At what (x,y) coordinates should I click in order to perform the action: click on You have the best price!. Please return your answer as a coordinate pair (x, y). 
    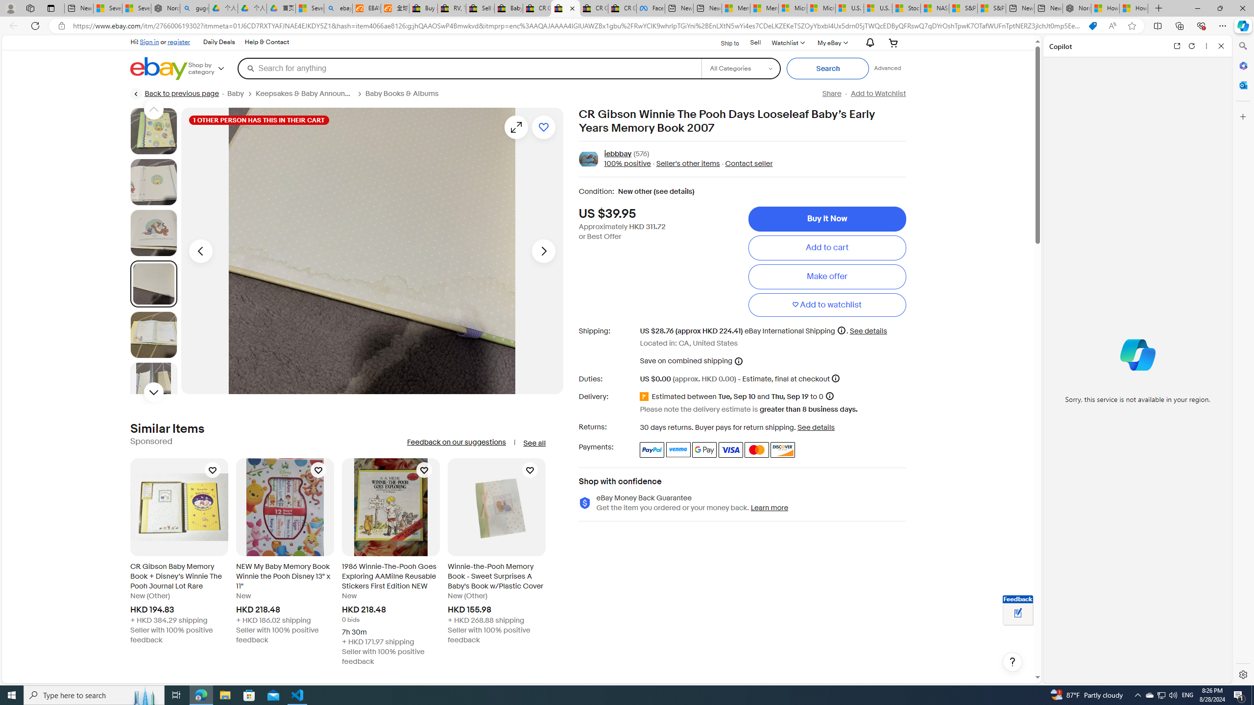
    Looking at the image, I should click on (1092, 26).